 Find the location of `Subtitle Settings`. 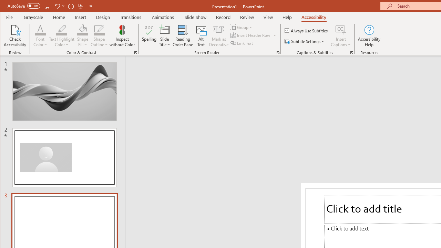

Subtitle Settings is located at coordinates (305, 41).